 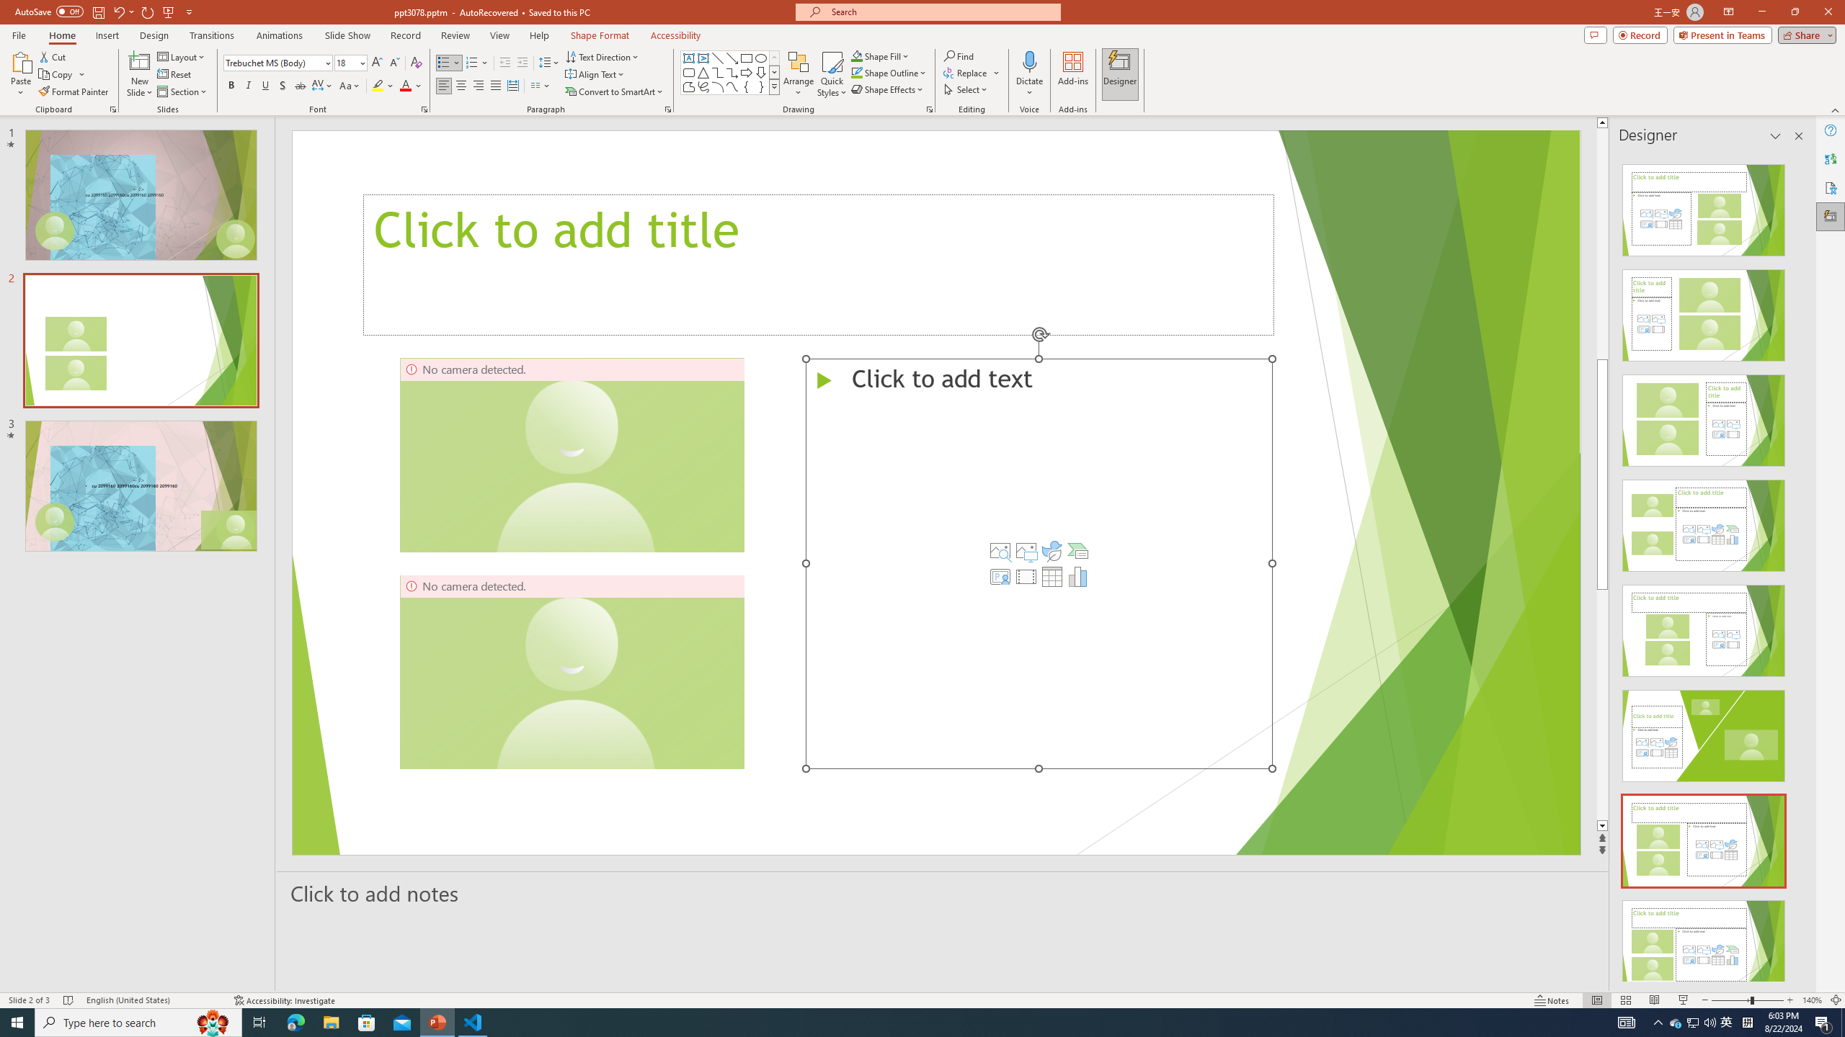 What do you see at coordinates (1052, 550) in the screenshot?
I see `Insert an Icon` at bounding box center [1052, 550].